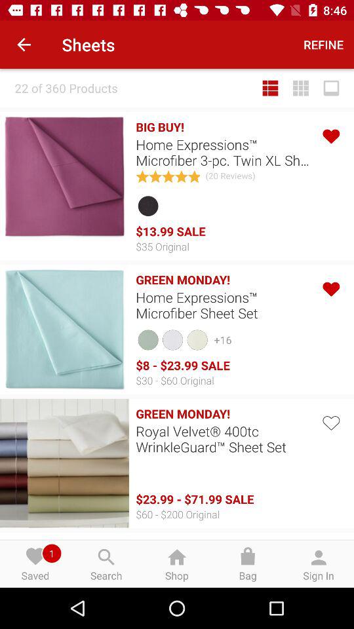  I want to click on like option, so click(330, 135).